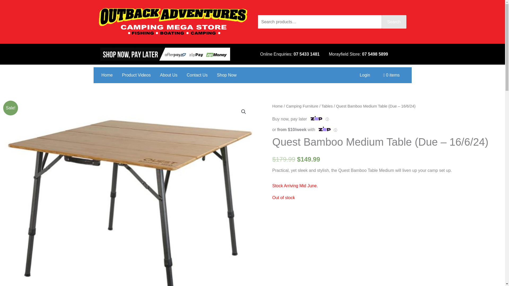 The width and height of the screenshot is (509, 286). Describe the element at coordinates (365, 75) in the screenshot. I see `Login` at that location.